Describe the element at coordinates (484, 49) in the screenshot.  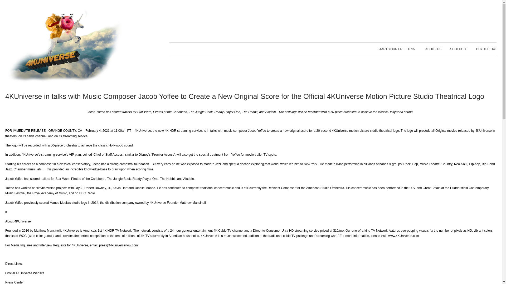
I see `BUY THE HAT` at that location.